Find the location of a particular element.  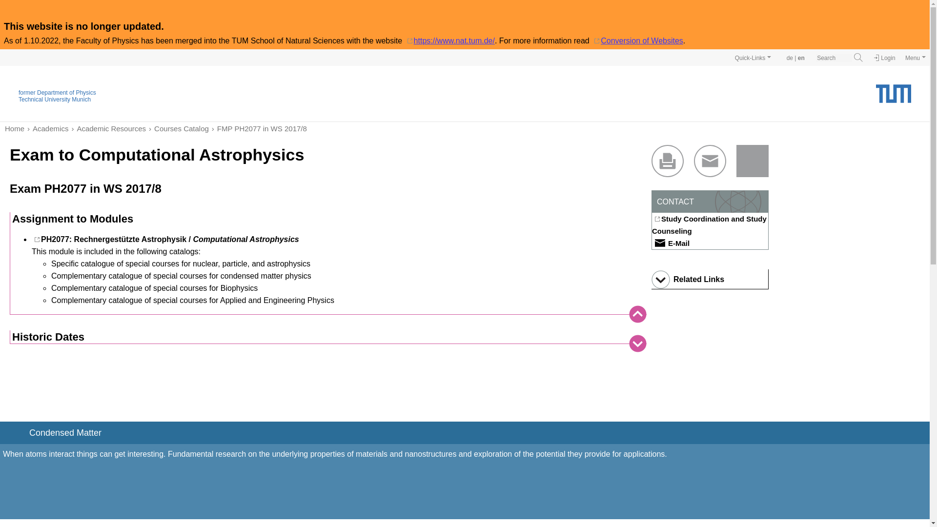

Courses Catalog is located at coordinates (178, 128).